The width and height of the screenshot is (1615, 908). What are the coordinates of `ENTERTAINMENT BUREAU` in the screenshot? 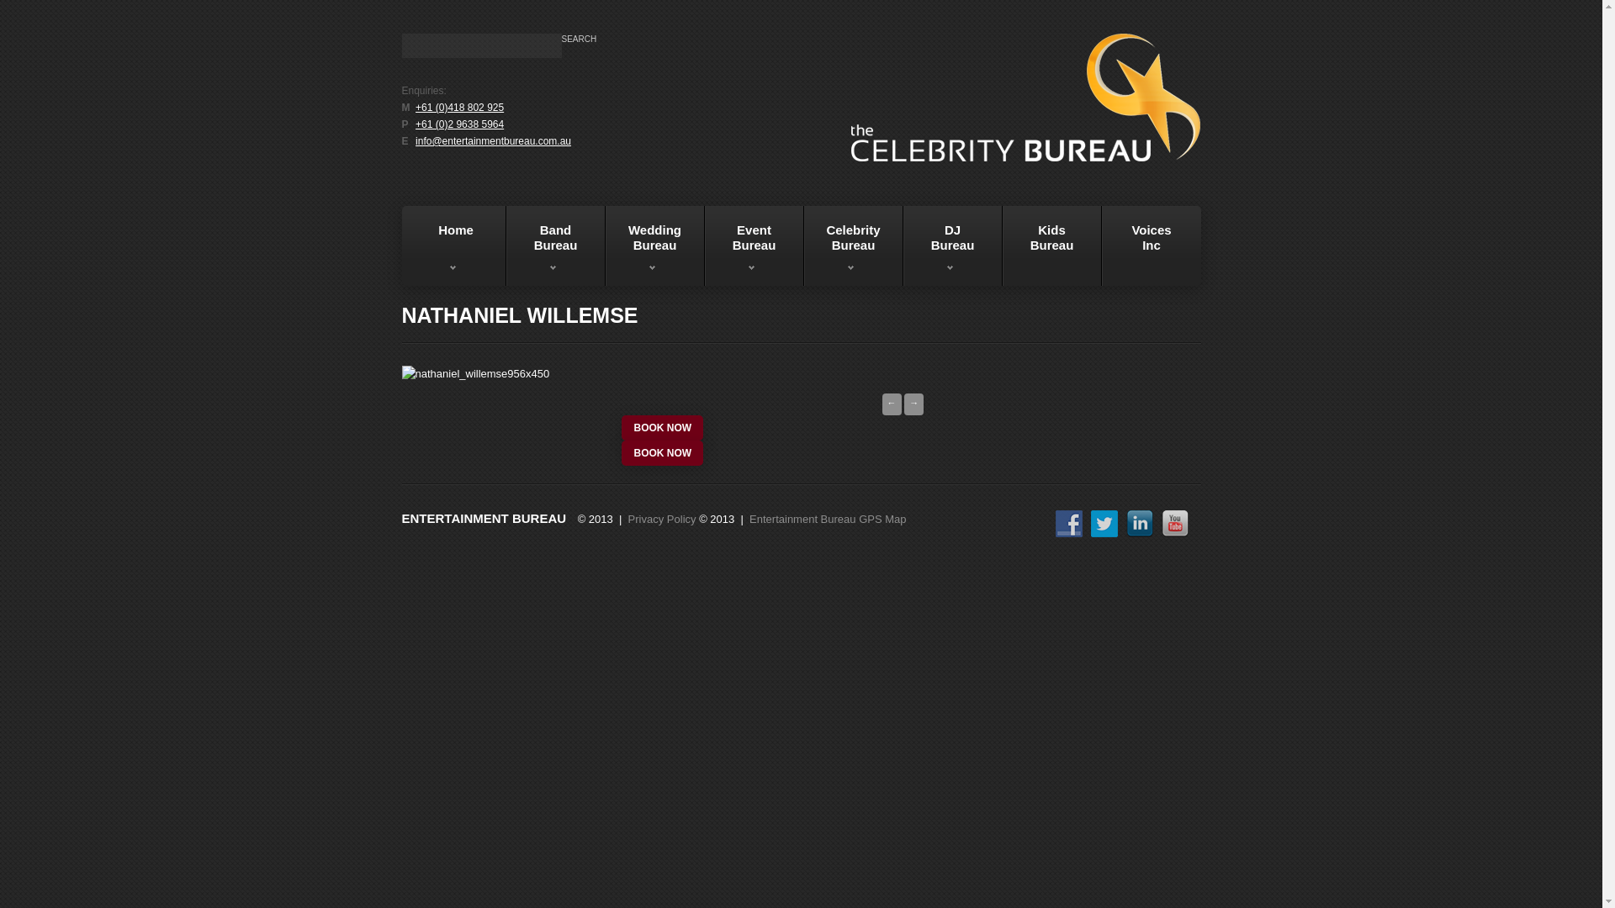 It's located at (484, 519).